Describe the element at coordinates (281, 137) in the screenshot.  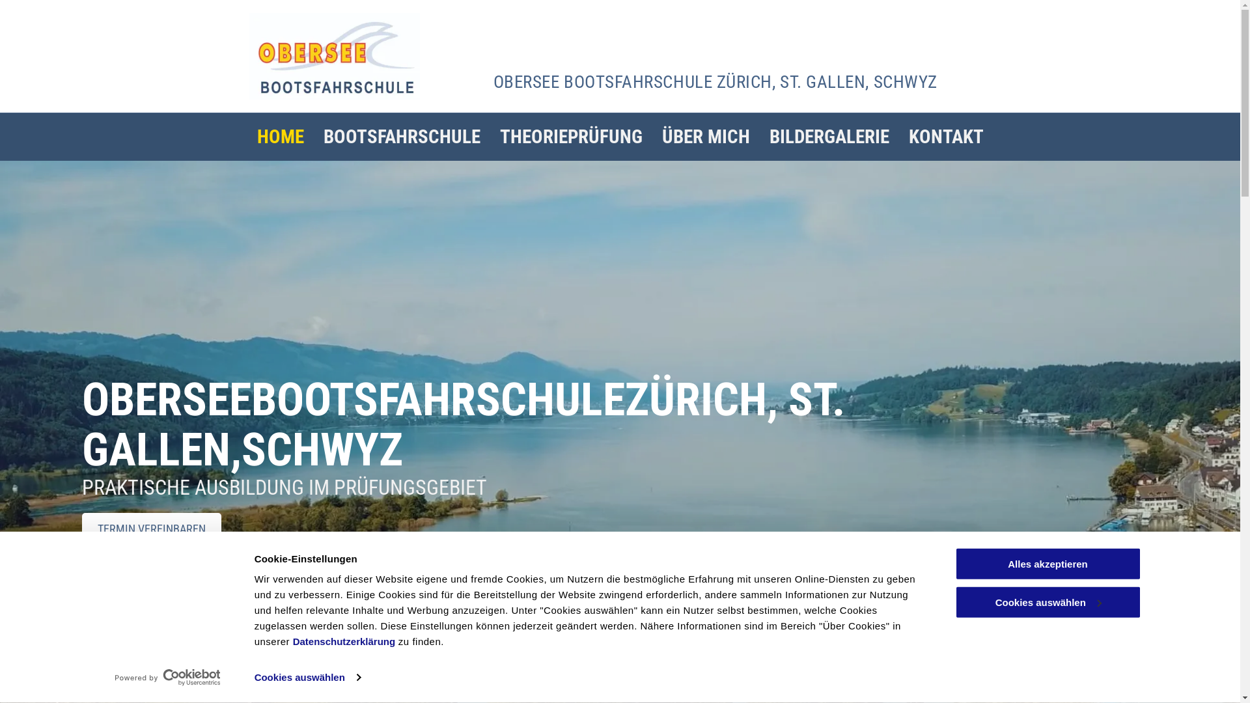
I see `HOME` at that location.